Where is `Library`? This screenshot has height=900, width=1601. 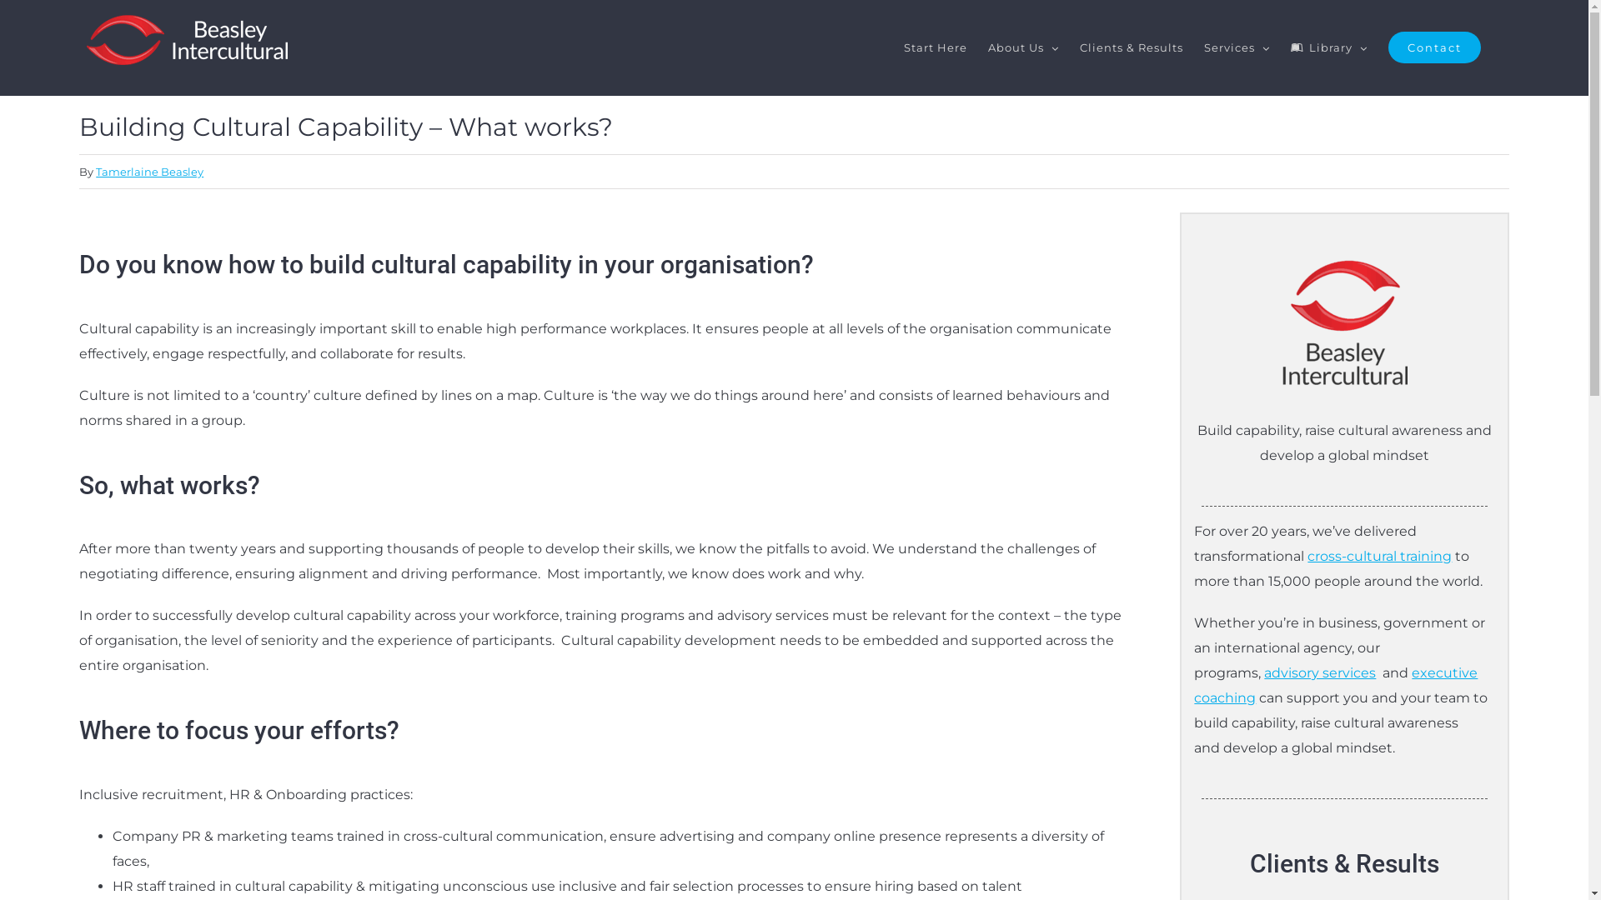 Library is located at coordinates (1329, 47).